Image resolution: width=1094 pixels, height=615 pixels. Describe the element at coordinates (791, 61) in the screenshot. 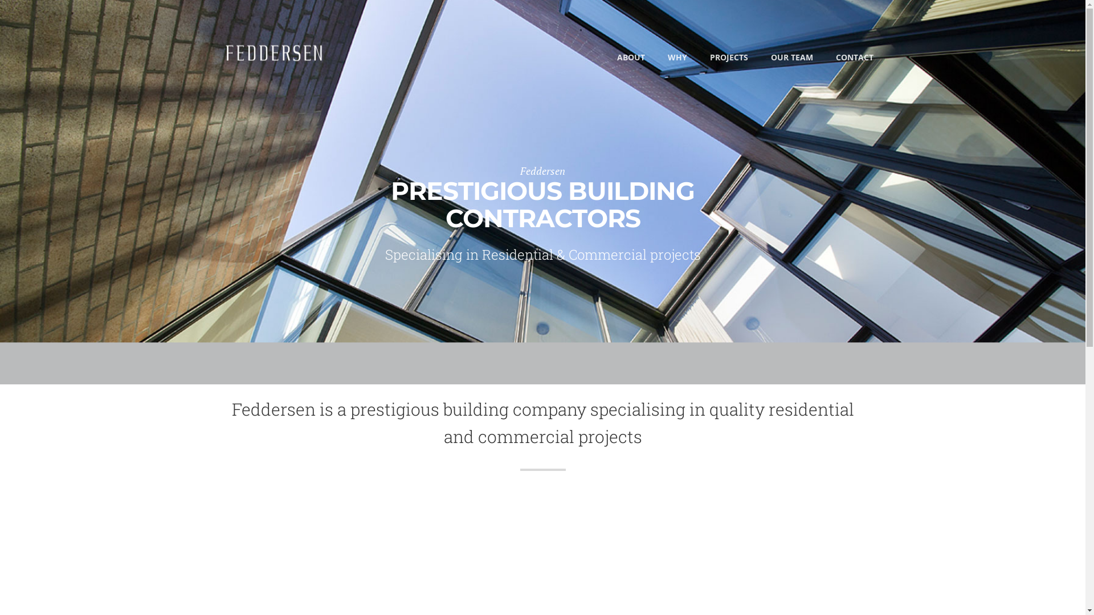

I see `OUR TEAM` at that location.